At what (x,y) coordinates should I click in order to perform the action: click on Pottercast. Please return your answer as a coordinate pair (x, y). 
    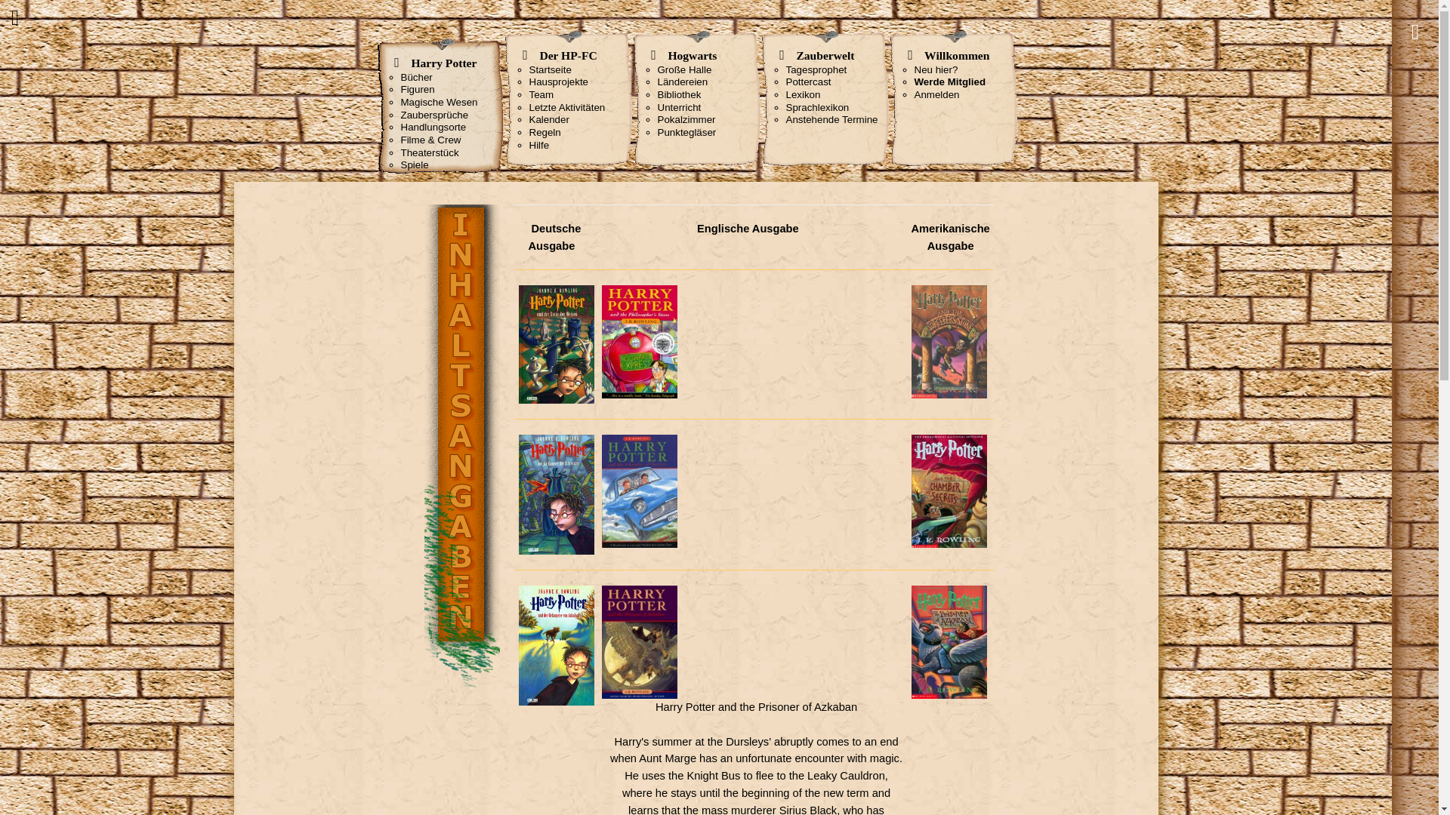
    Looking at the image, I should click on (808, 81).